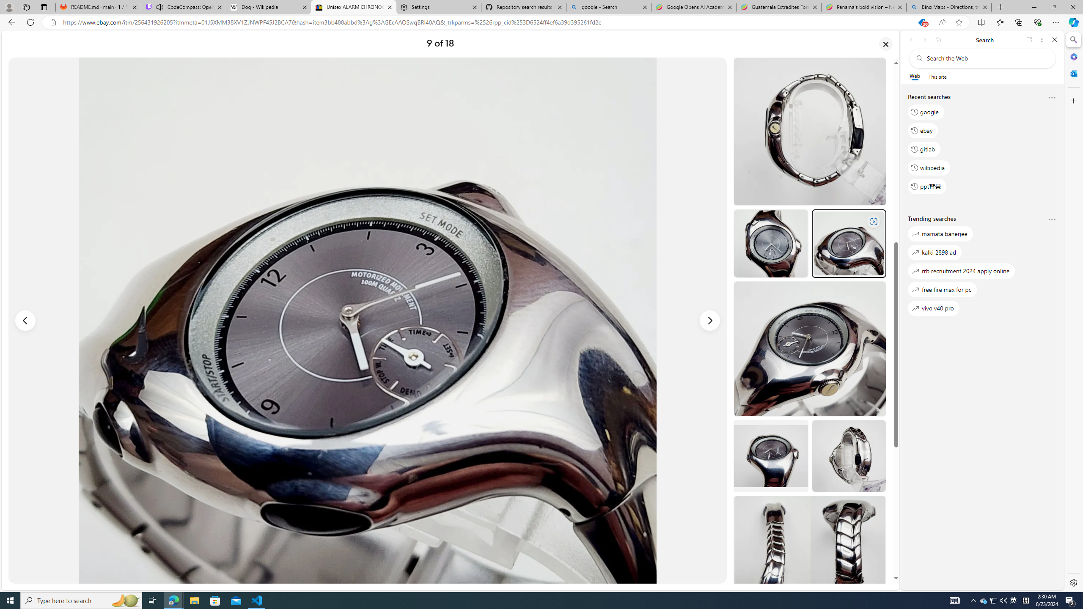 Image resolution: width=1083 pixels, height=609 pixels. I want to click on ebay, so click(922, 130).